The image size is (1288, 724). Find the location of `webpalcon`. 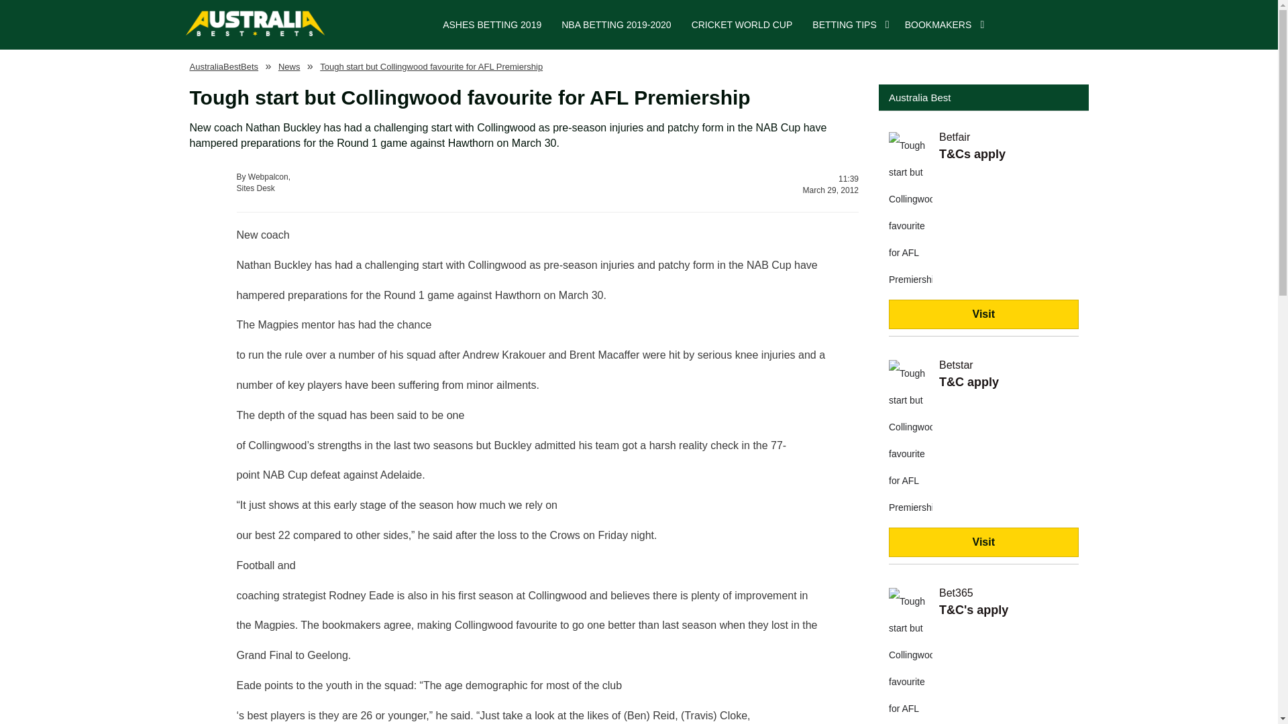

webpalcon is located at coordinates (224, 66).